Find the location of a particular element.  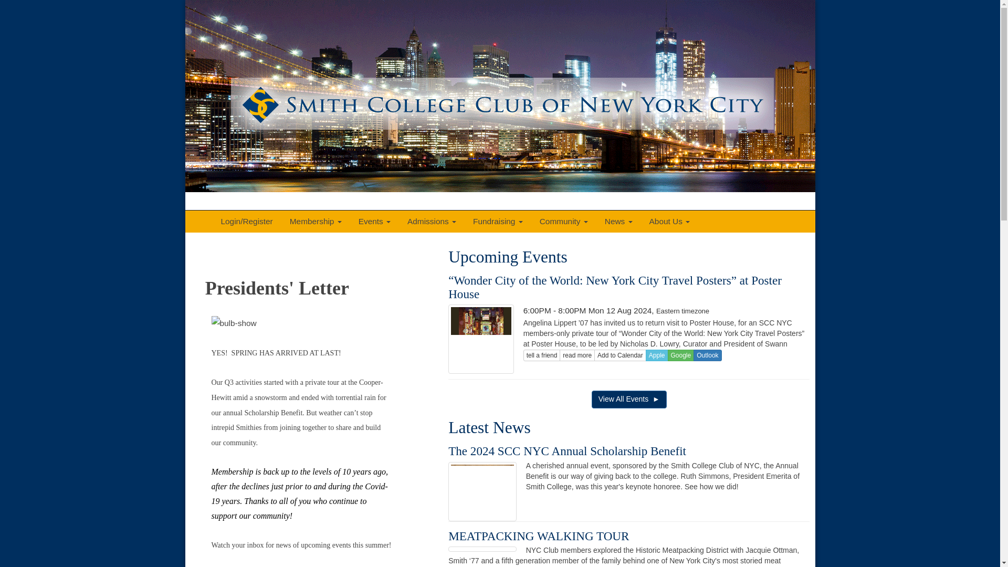

About Us is located at coordinates (669, 222).